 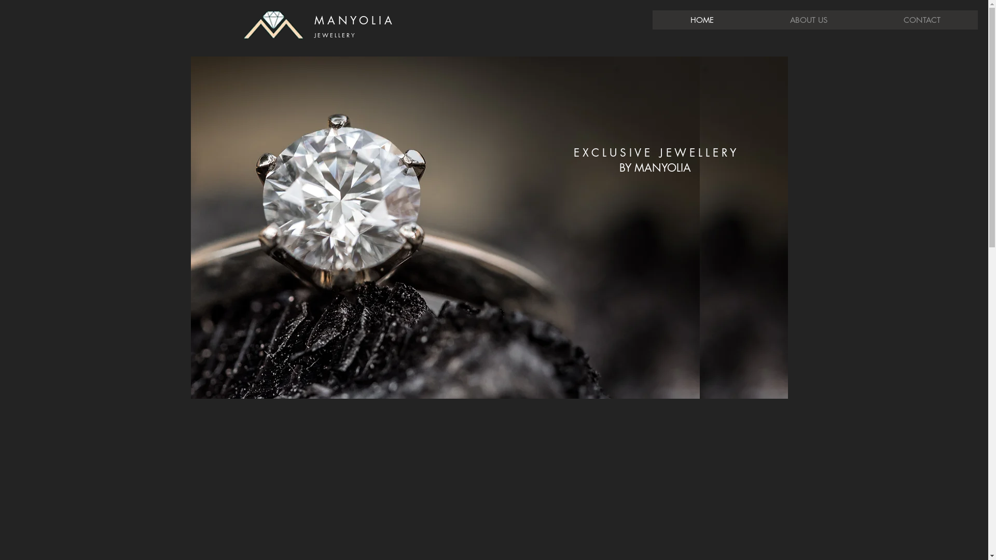 I want to click on Gold Jewelry, so click(x=533, y=228).